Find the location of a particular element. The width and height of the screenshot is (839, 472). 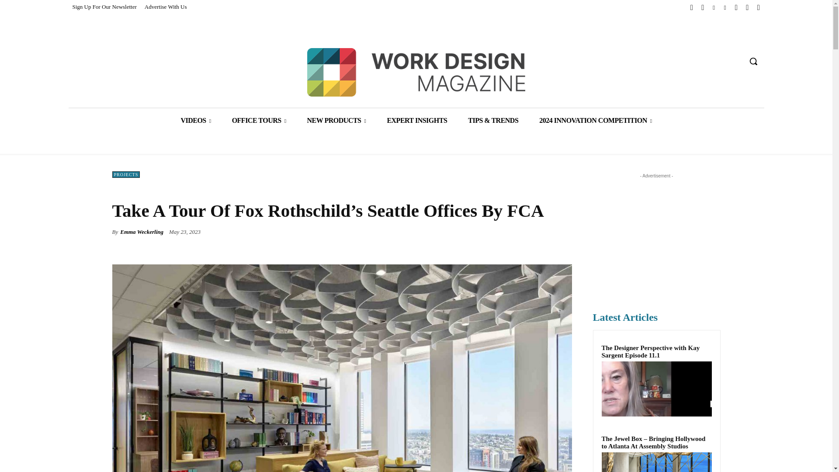

Youtube is located at coordinates (747, 8).